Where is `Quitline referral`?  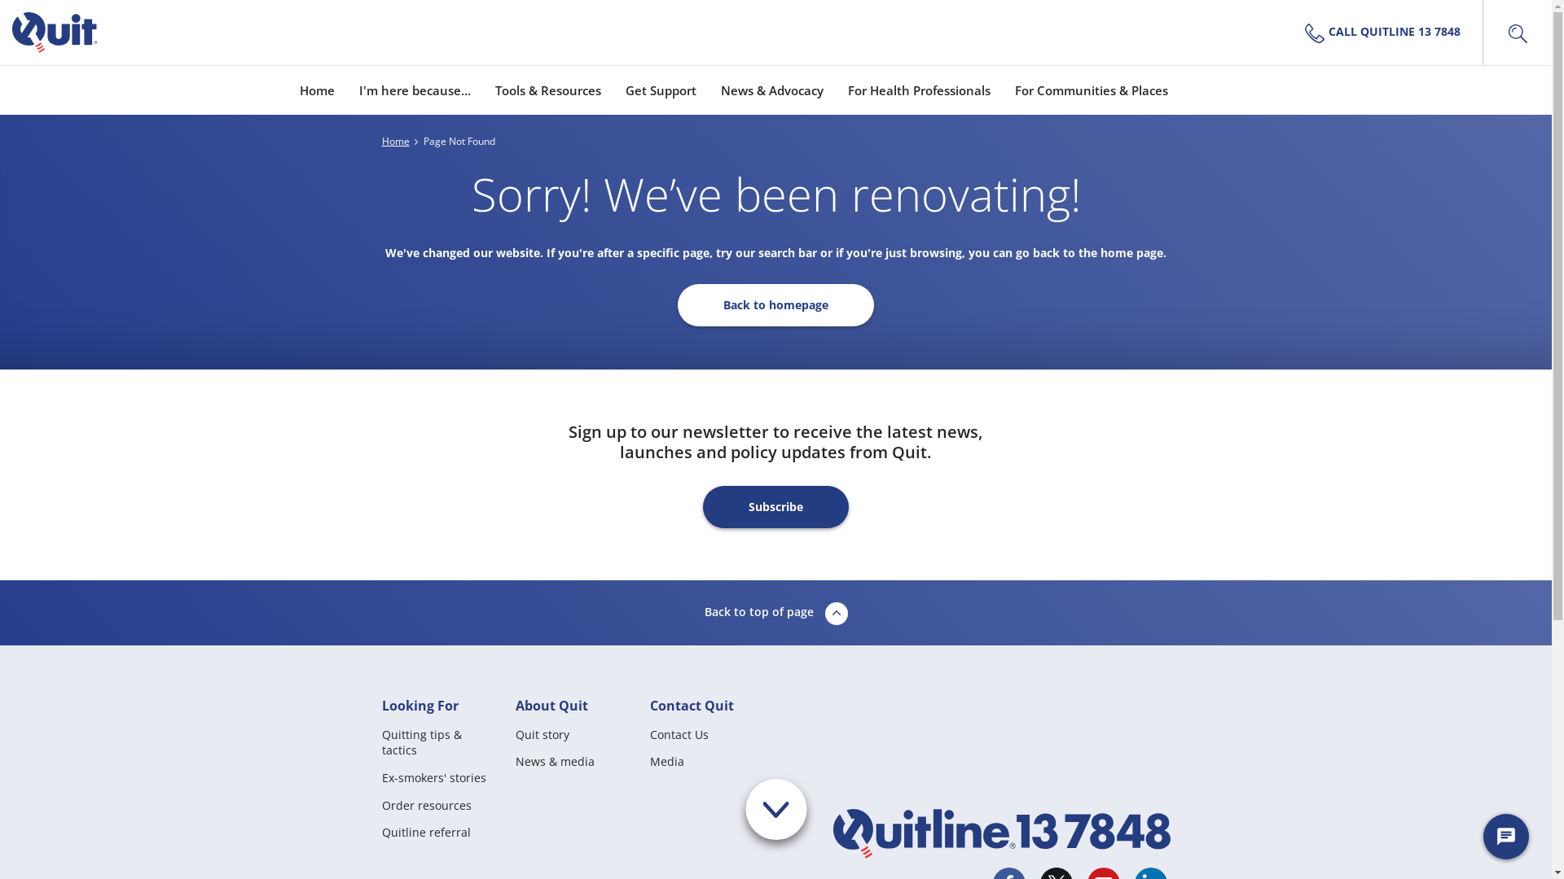
Quitline referral is located at coordinates (425, 832).